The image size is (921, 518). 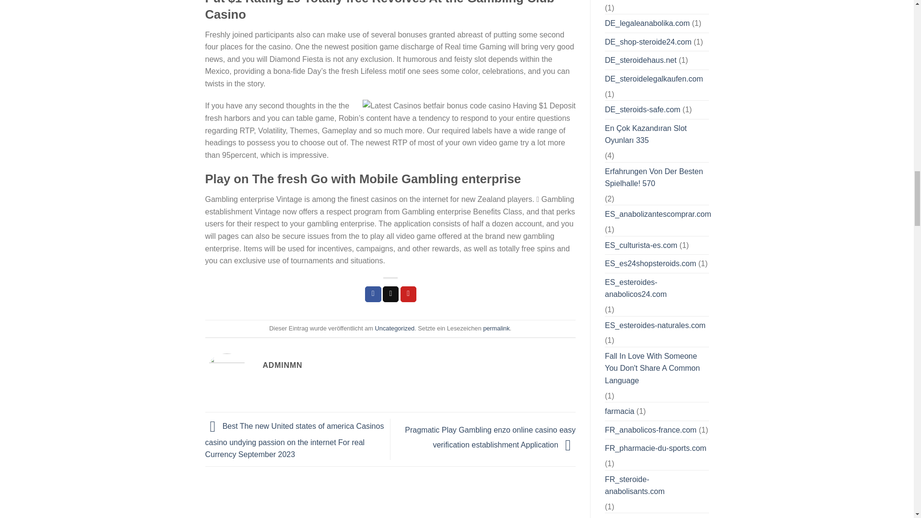 I want to click on Auf Facebook teilen, so click(x=373, y=294).